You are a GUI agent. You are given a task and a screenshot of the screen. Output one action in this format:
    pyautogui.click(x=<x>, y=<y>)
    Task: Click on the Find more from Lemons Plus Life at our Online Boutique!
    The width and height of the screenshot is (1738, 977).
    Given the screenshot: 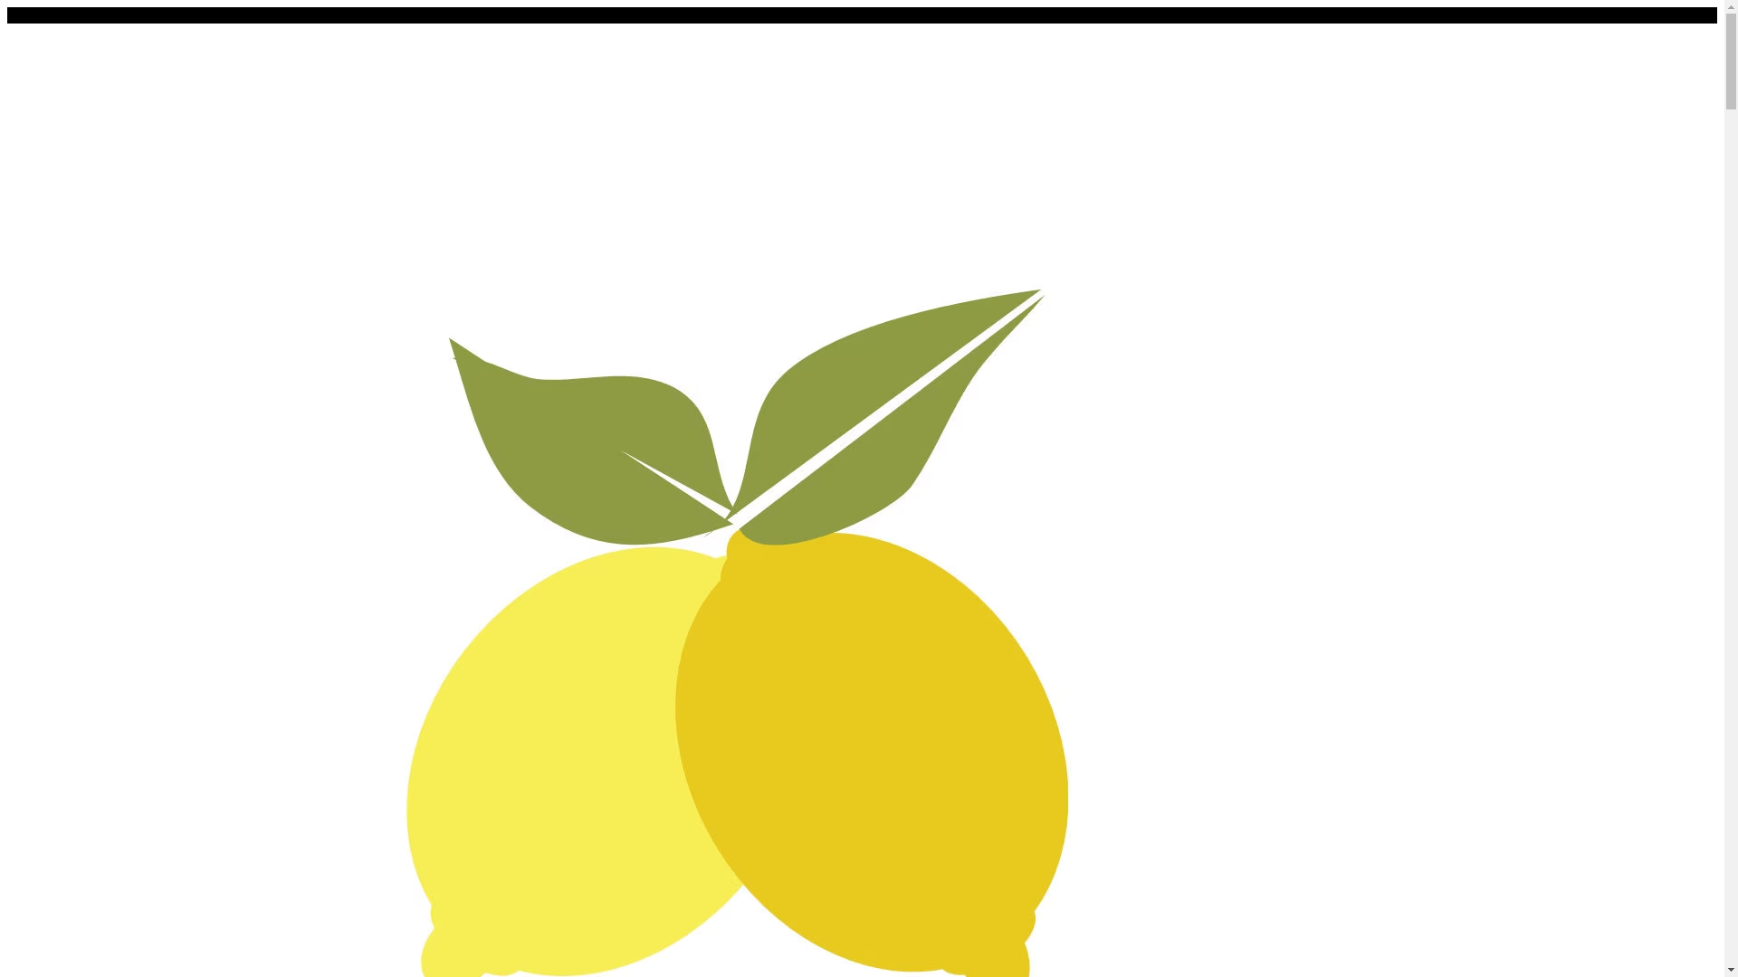 What is the action you would take?
    pyautogui.click(x=177, y=14)
    